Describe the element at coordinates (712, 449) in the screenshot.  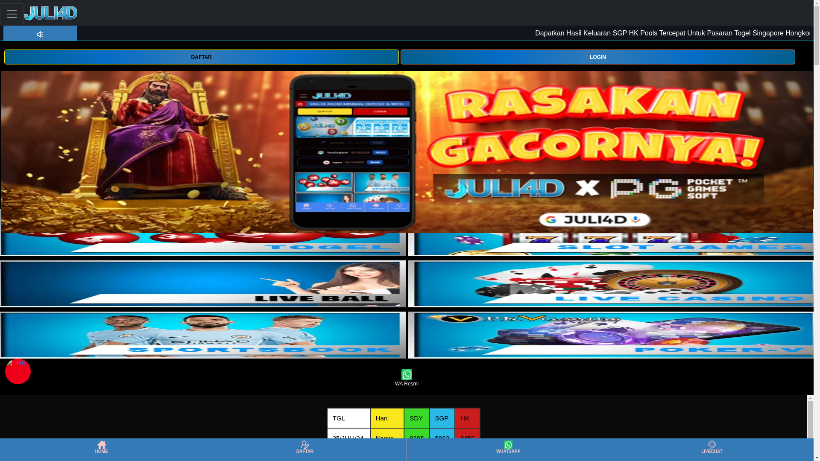
I see `LIVECHAT` at that location.